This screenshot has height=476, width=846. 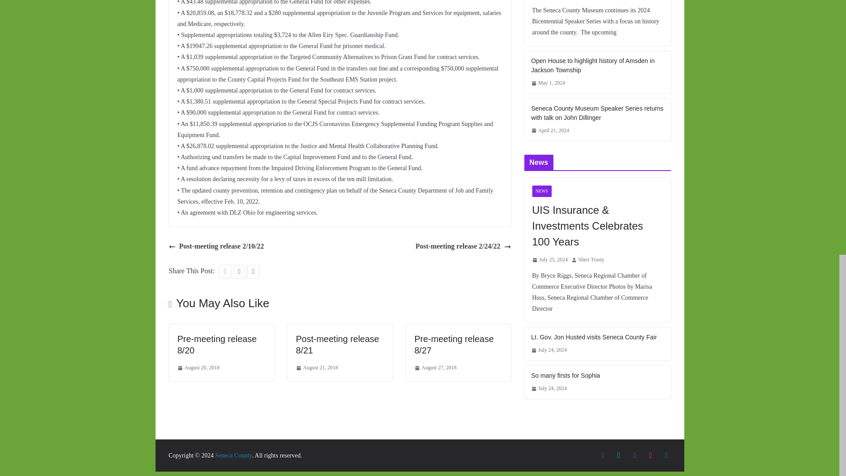 What do you see at coordinates (198, 368) in the screenshot?
I see `8:06 pm` at bounding box center [198, 368].